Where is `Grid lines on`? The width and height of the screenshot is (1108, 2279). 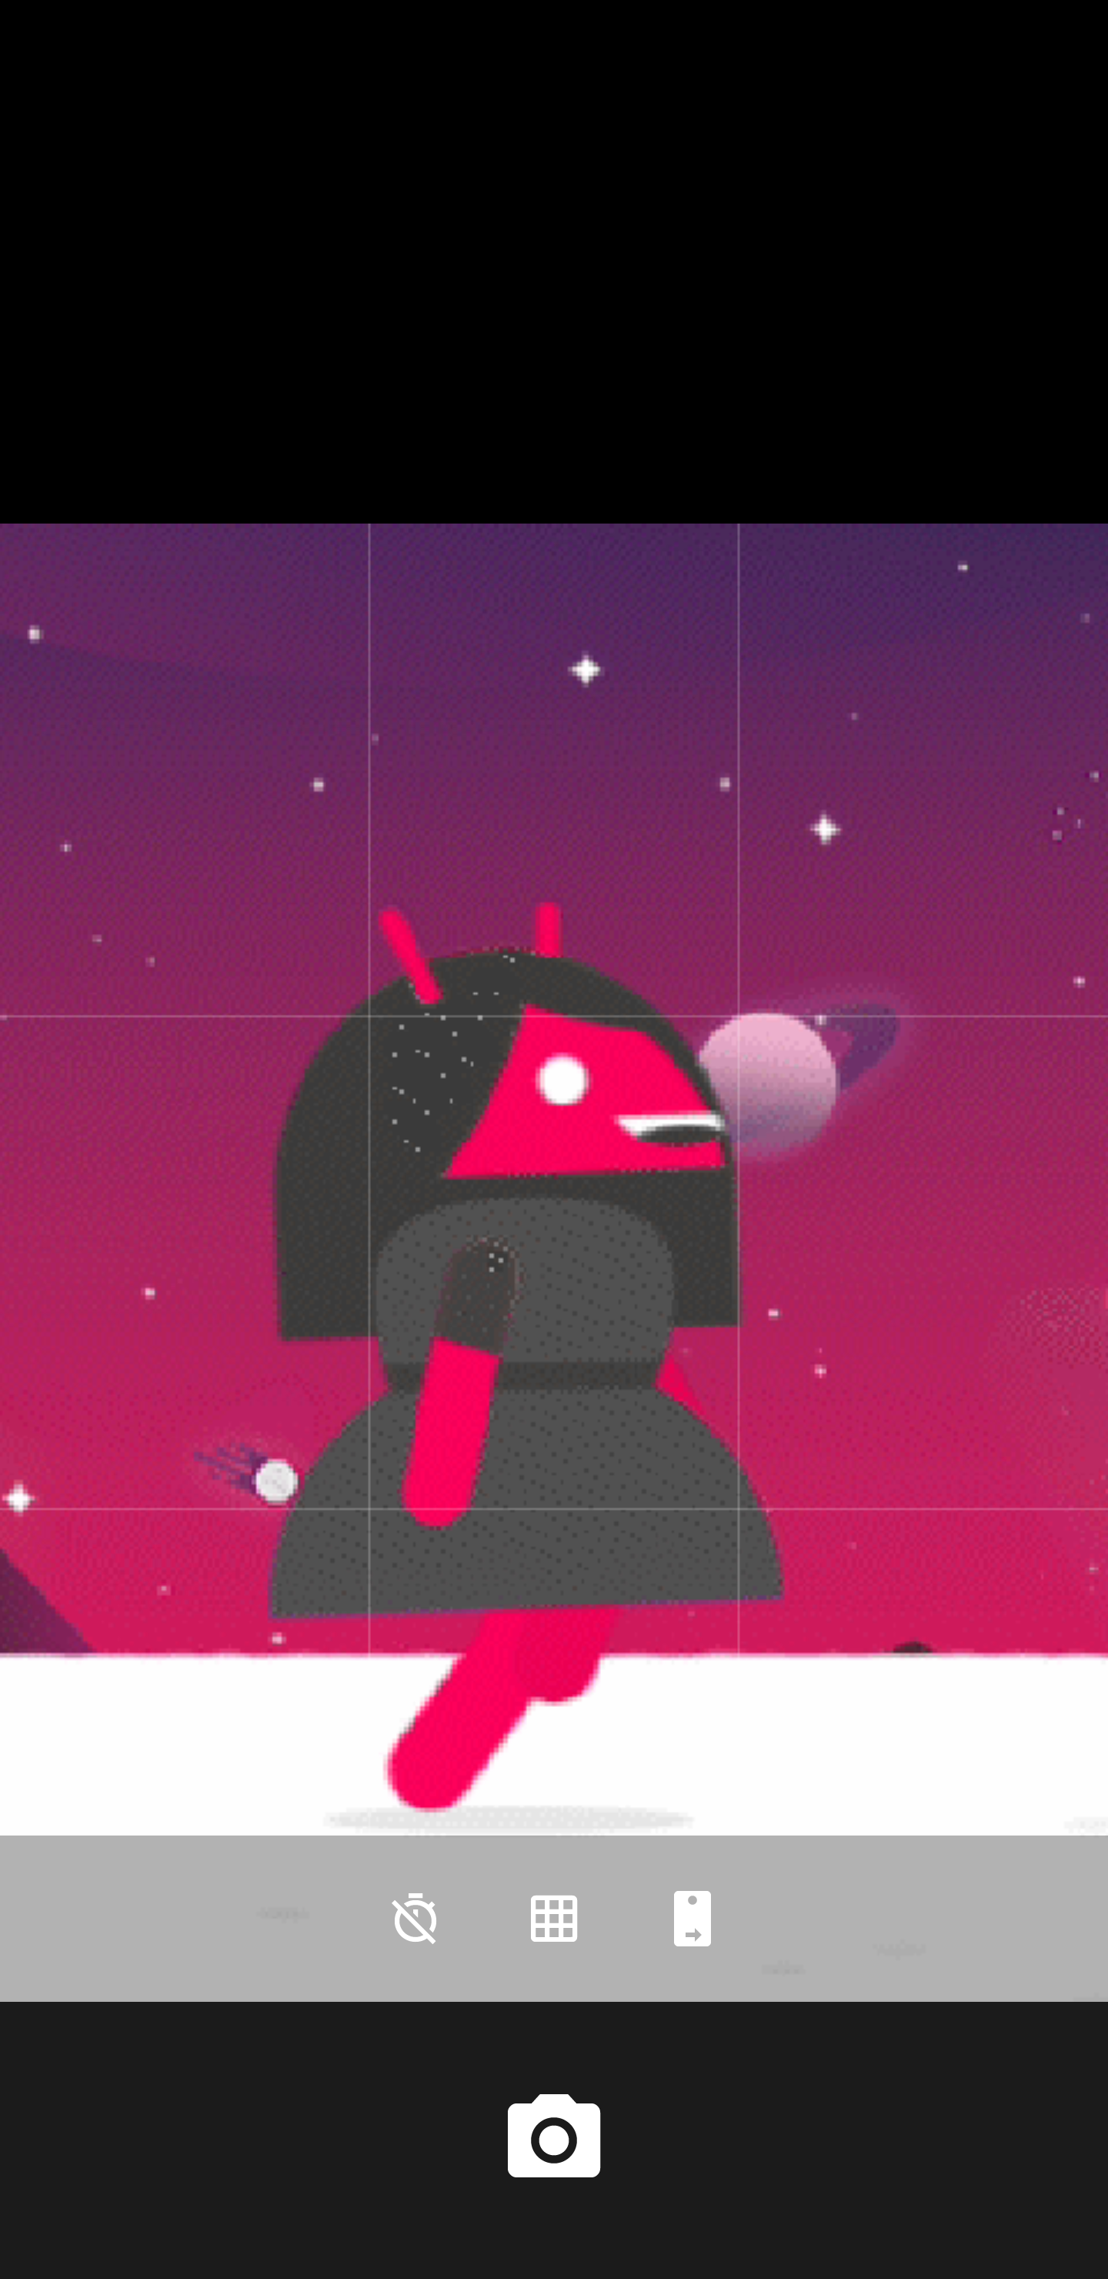
Grid lines on is located at coordinates (554, 1919).